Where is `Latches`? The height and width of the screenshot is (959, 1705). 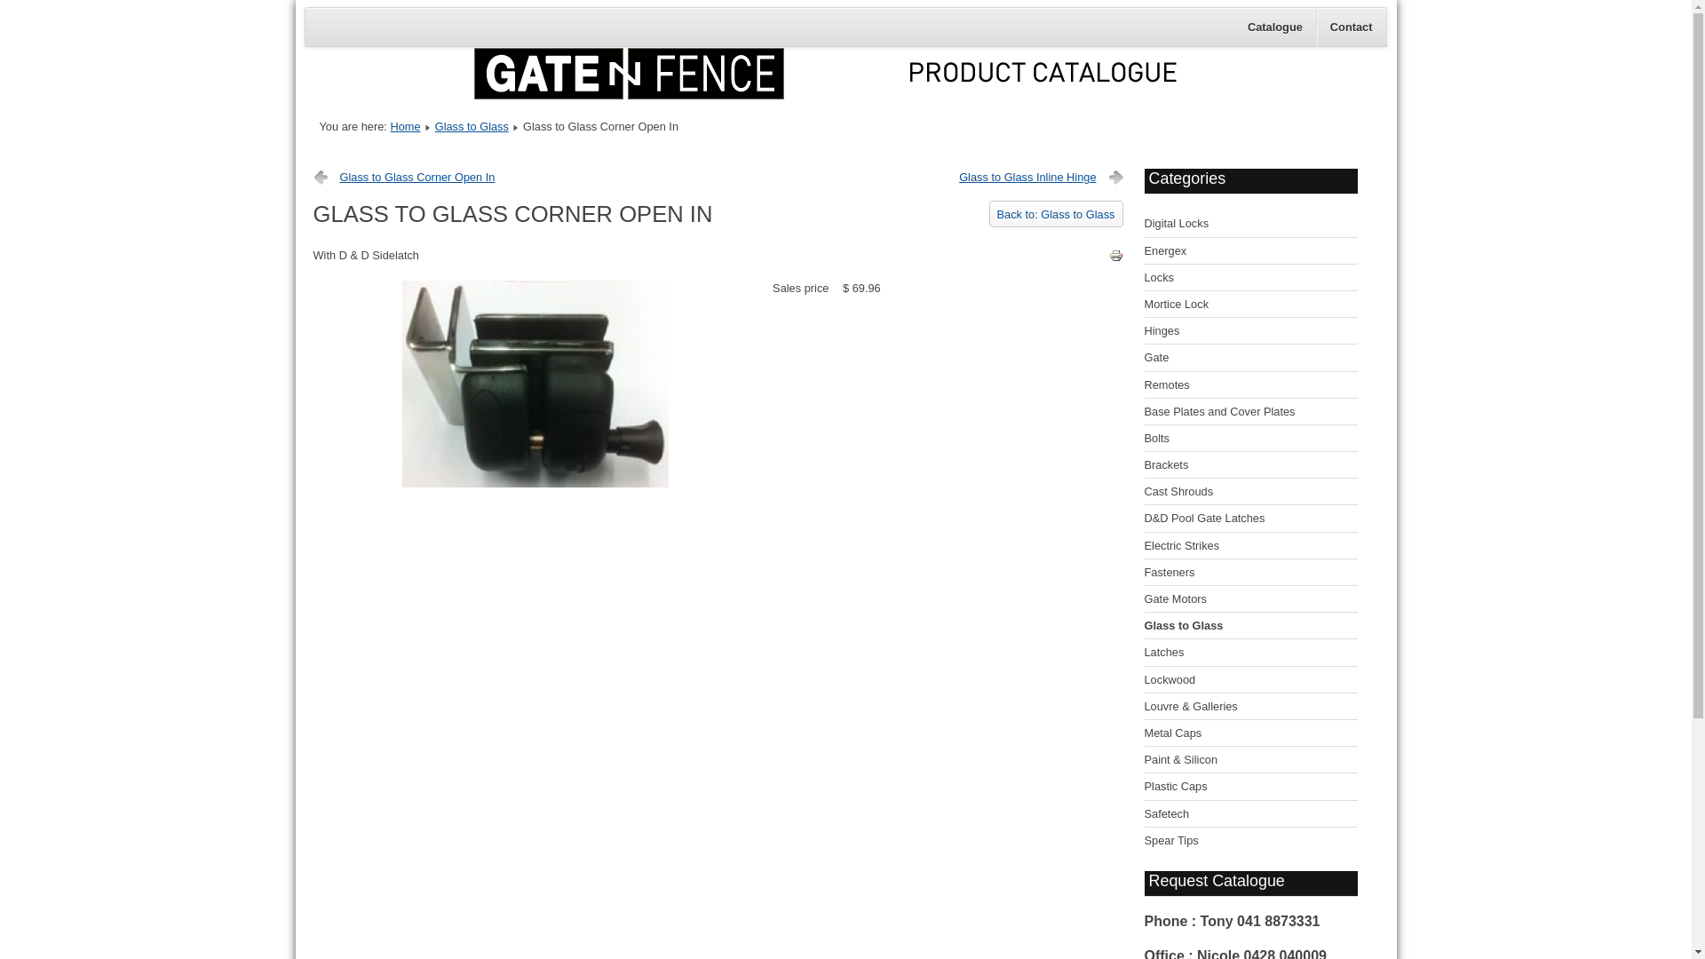 Latches is located at coordinates (1250, 653).